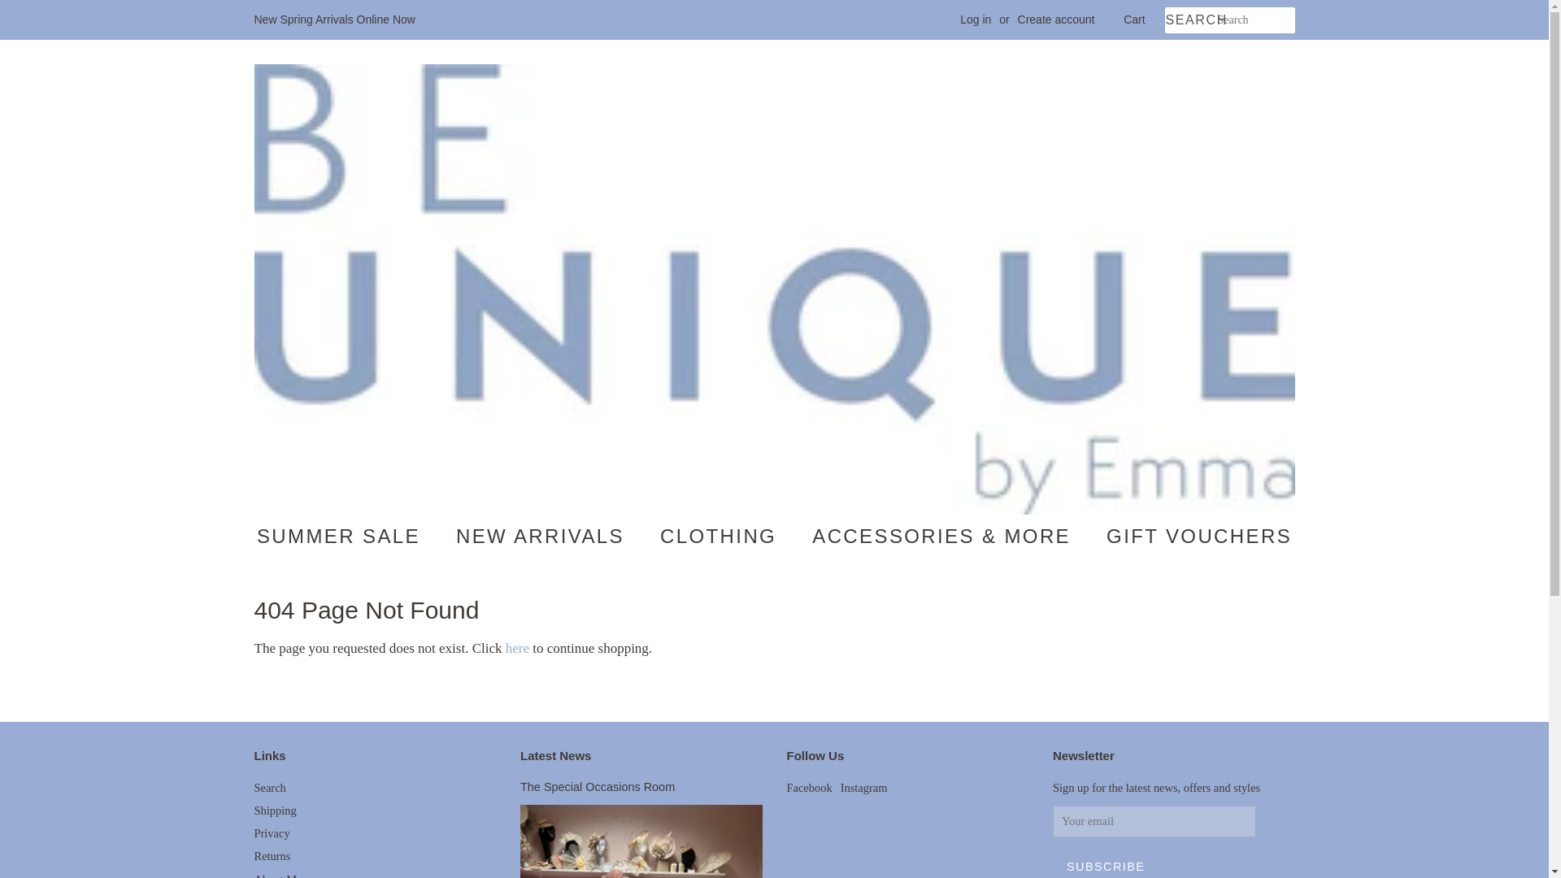  Describe the element at coordinates (1190, 20) in the screenshot. I see `SEARCH` at that location.